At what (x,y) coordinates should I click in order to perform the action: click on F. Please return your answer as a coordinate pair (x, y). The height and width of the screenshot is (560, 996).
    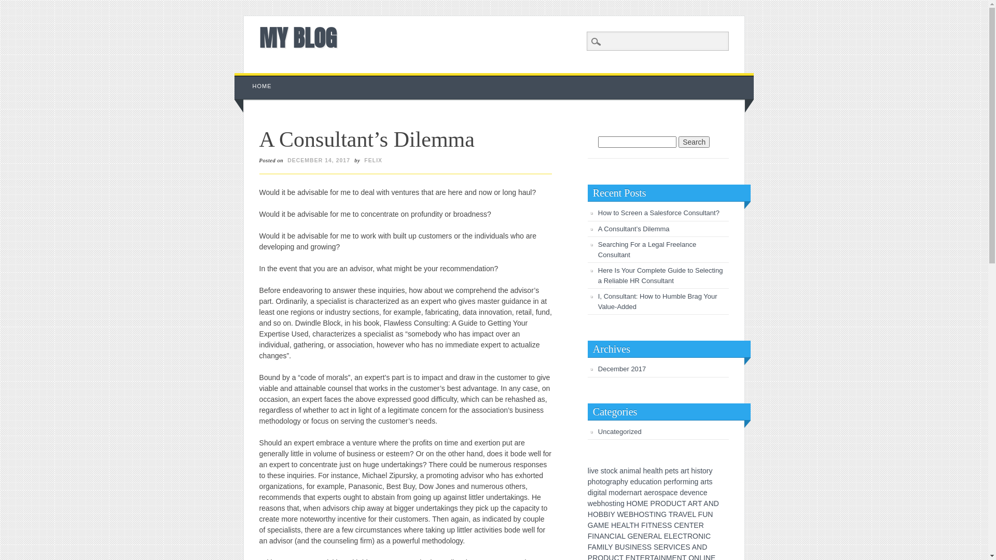
    Looking at the image, I should click on (590, 536).